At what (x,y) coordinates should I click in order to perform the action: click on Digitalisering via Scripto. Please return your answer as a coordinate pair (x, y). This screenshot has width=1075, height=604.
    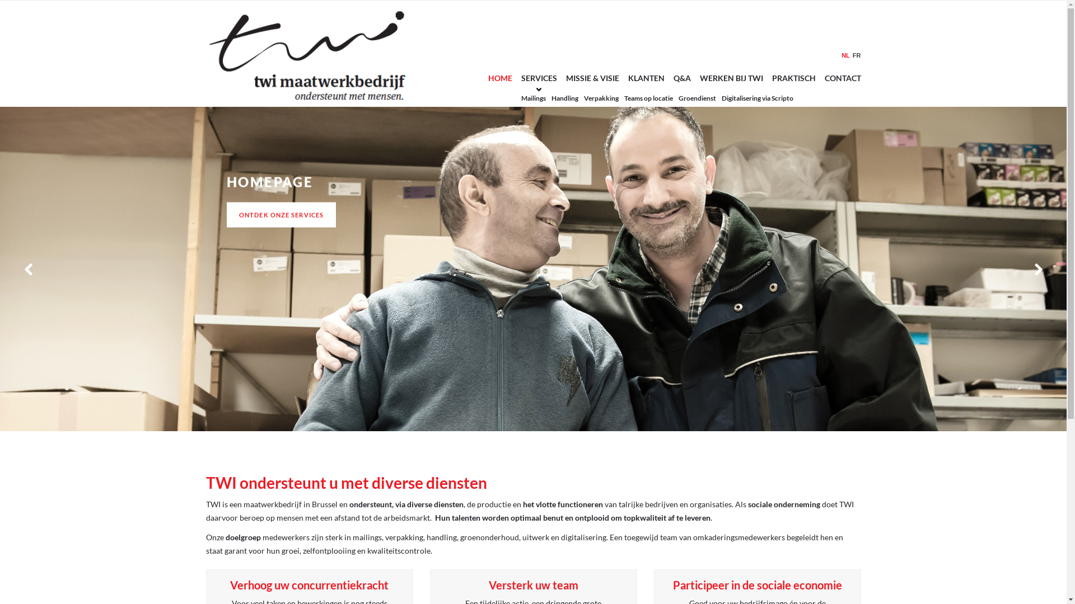
    Looking at the image, I should click on (760, 97).